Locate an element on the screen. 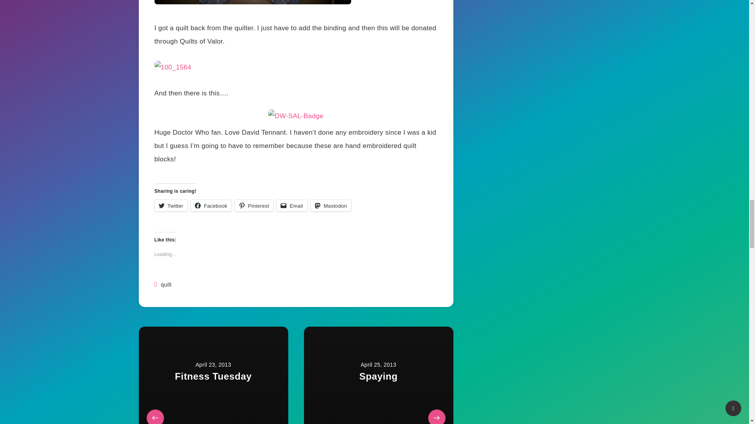 This screenshot has height=424, width=755. Click to share on Mastodon is located at coordinates (331, 205).